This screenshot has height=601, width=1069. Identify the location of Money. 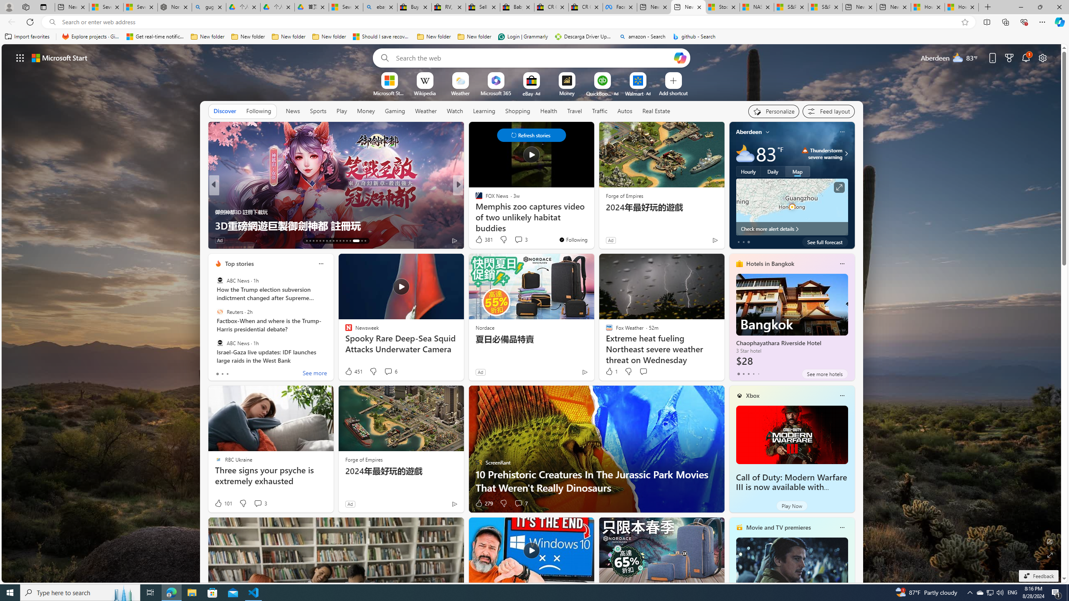
(366, 111).